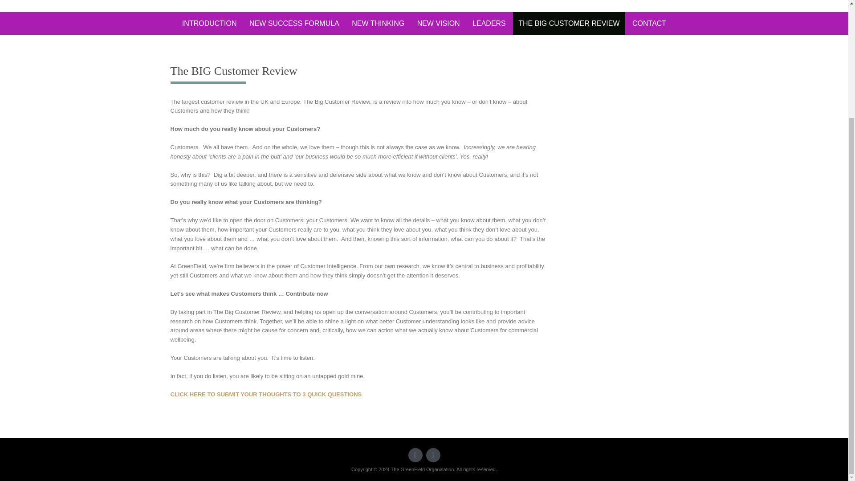 This screenshot has width=855, height=481. I want to click on INTRODUCTION, so click(209, 23).